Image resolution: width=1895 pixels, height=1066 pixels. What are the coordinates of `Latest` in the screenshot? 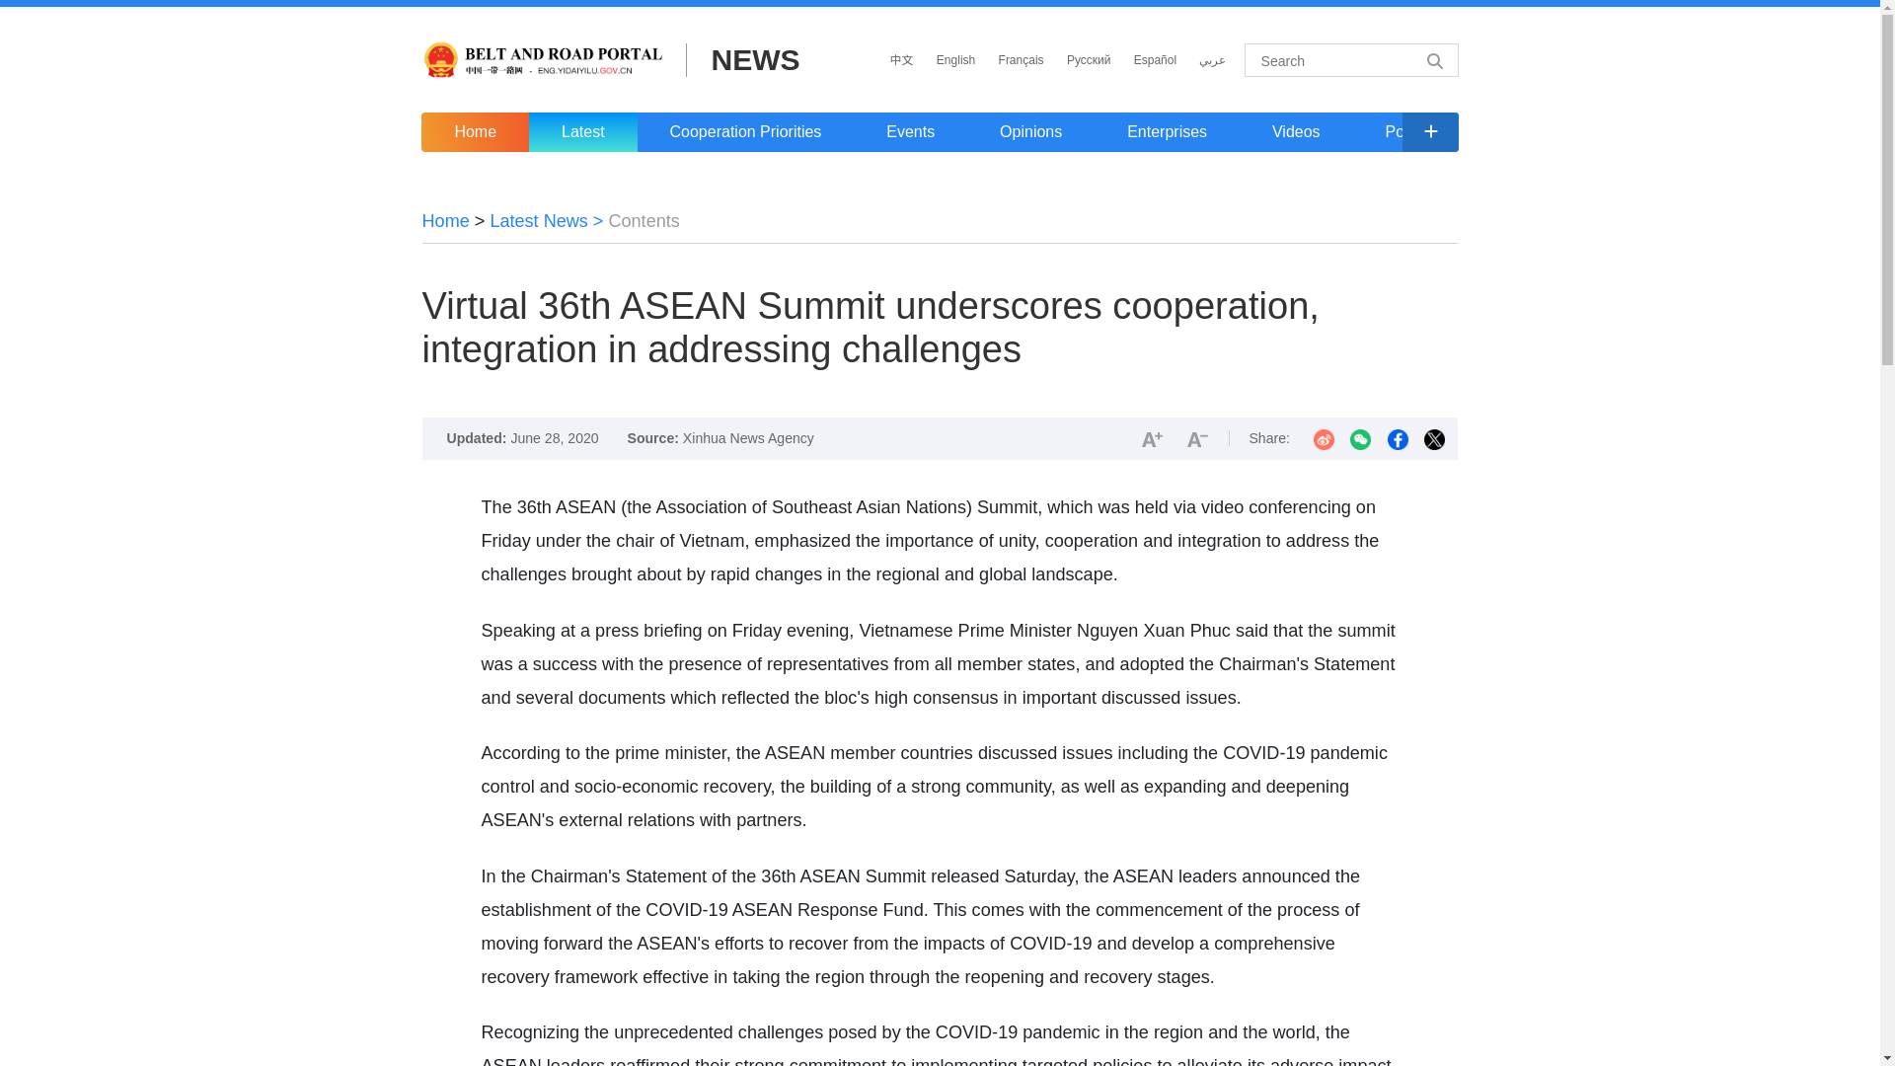 It's located at (582, 132).